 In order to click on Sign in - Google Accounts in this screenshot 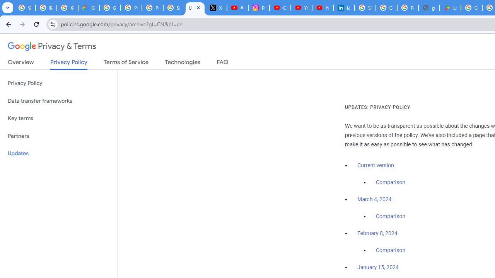, I will do `click(174, 8)`.